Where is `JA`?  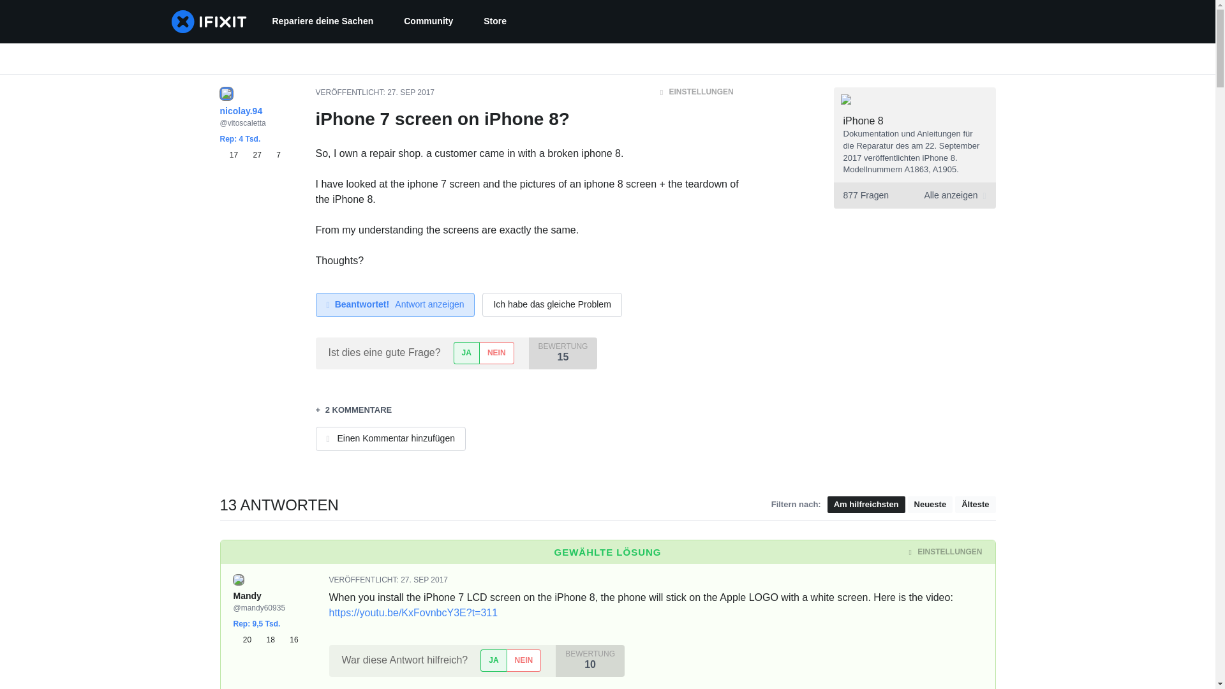 JA is located at coordinates (466, 353).